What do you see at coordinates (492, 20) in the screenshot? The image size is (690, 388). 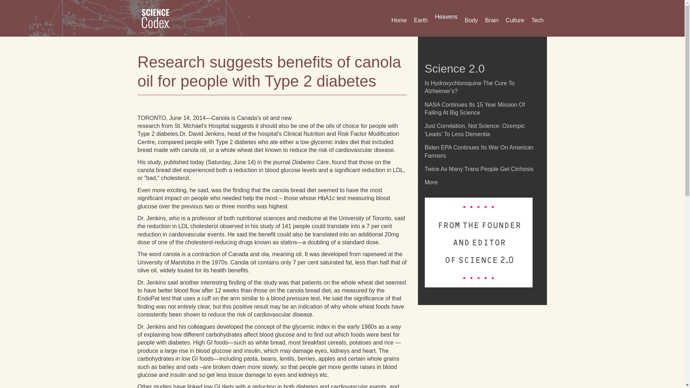 I see `Brain` at bounding box center [492, 20].